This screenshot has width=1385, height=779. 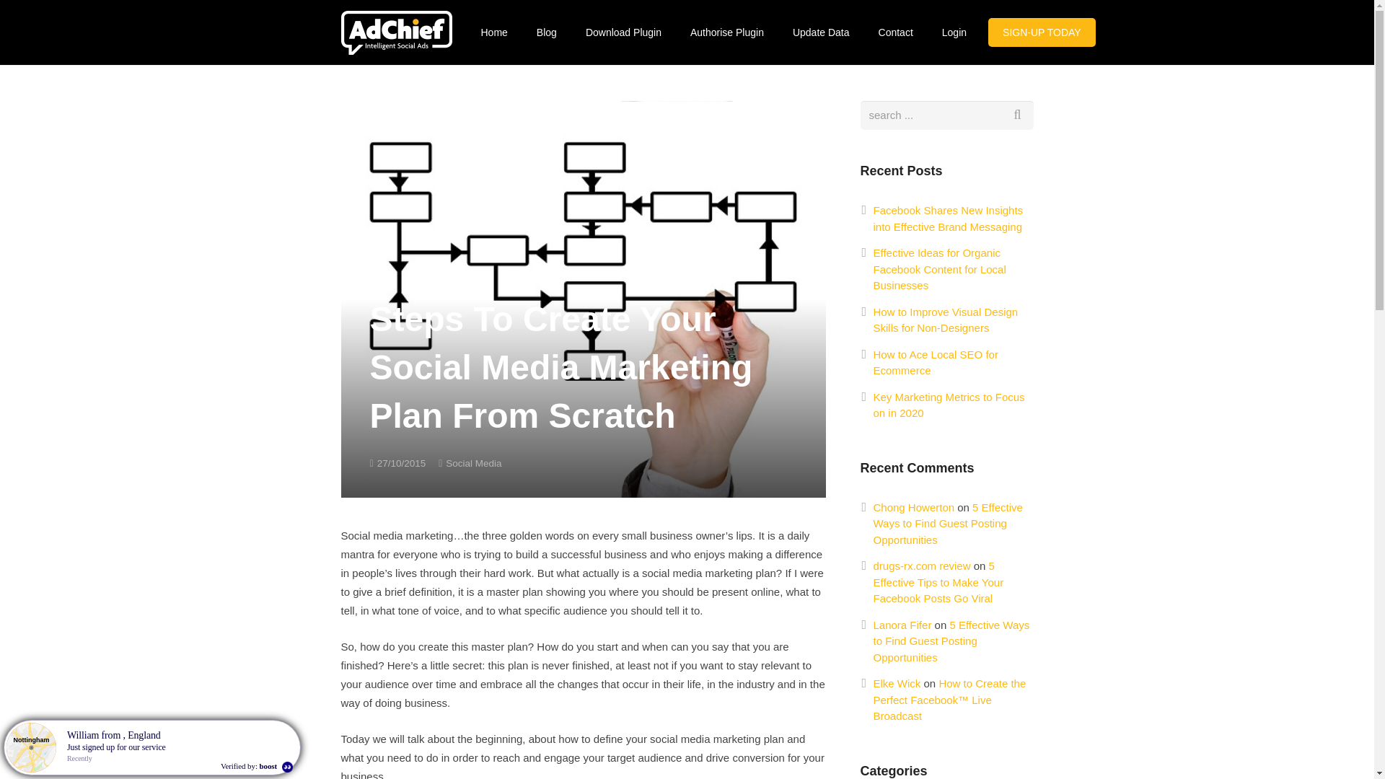 What do you see at coordinates (921, 565) in the screenshot?
I see `drugs-rx.com review` at bounding box center [921, 565].